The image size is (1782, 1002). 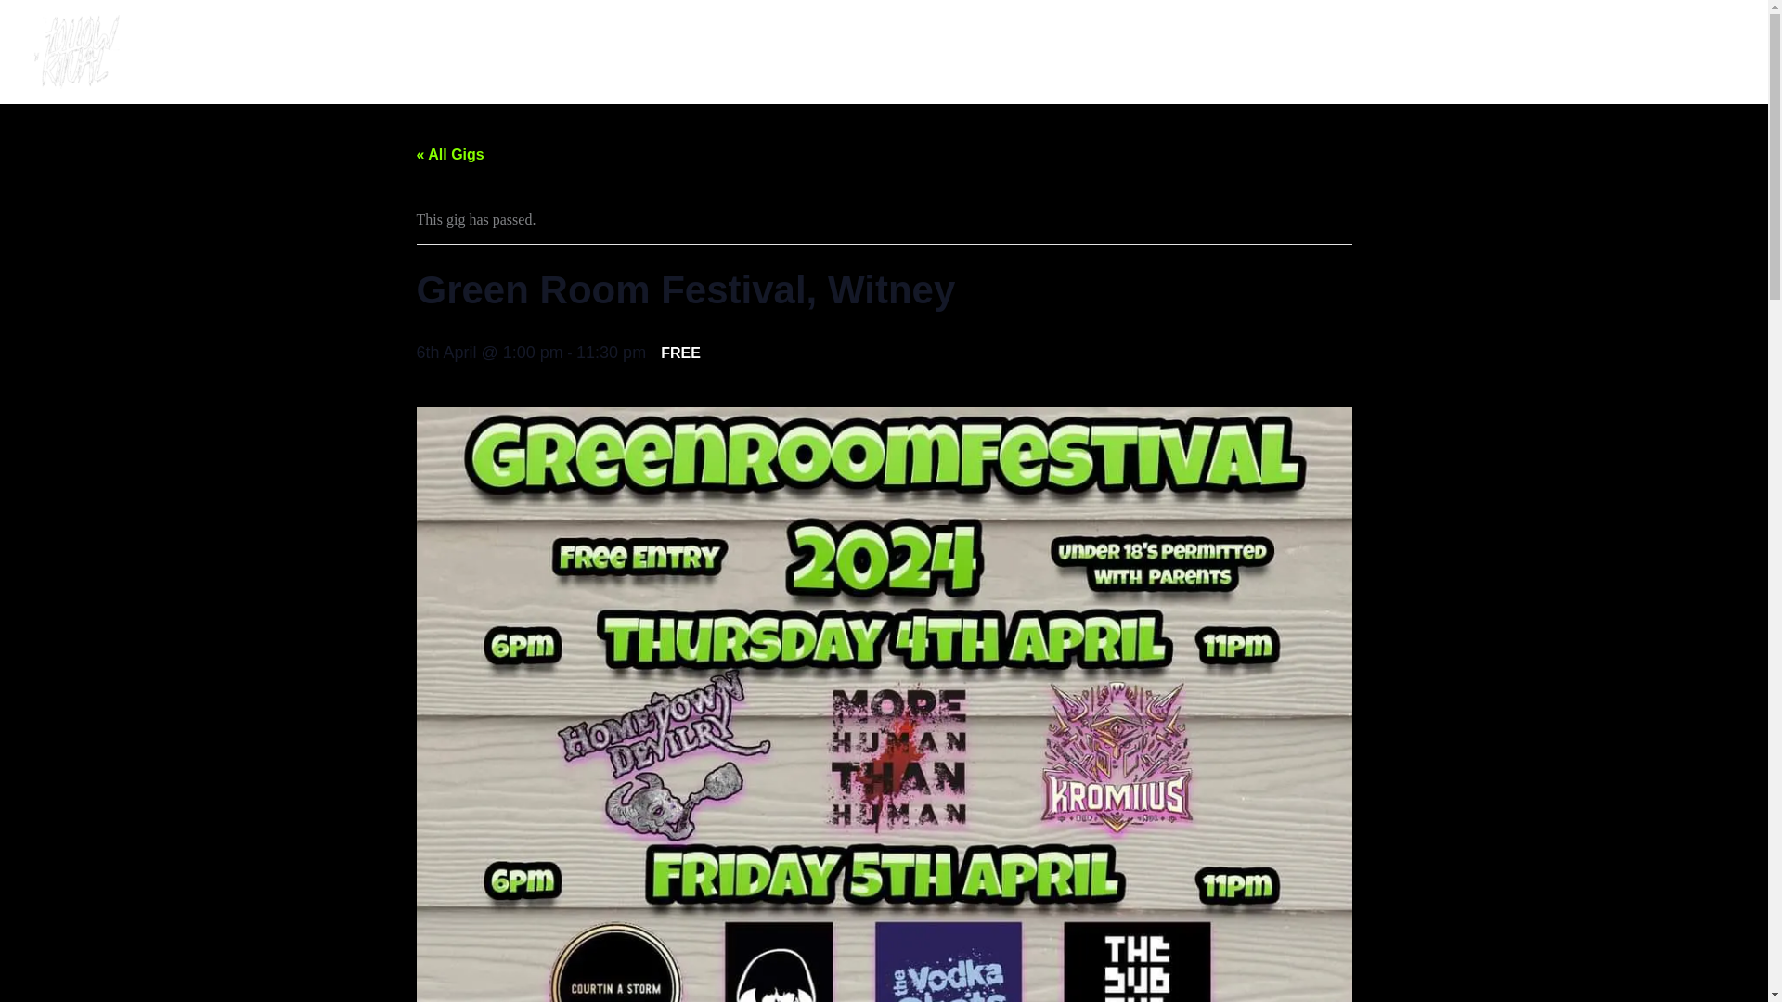 I want to click on Listen, so click(x=1047, y=51).